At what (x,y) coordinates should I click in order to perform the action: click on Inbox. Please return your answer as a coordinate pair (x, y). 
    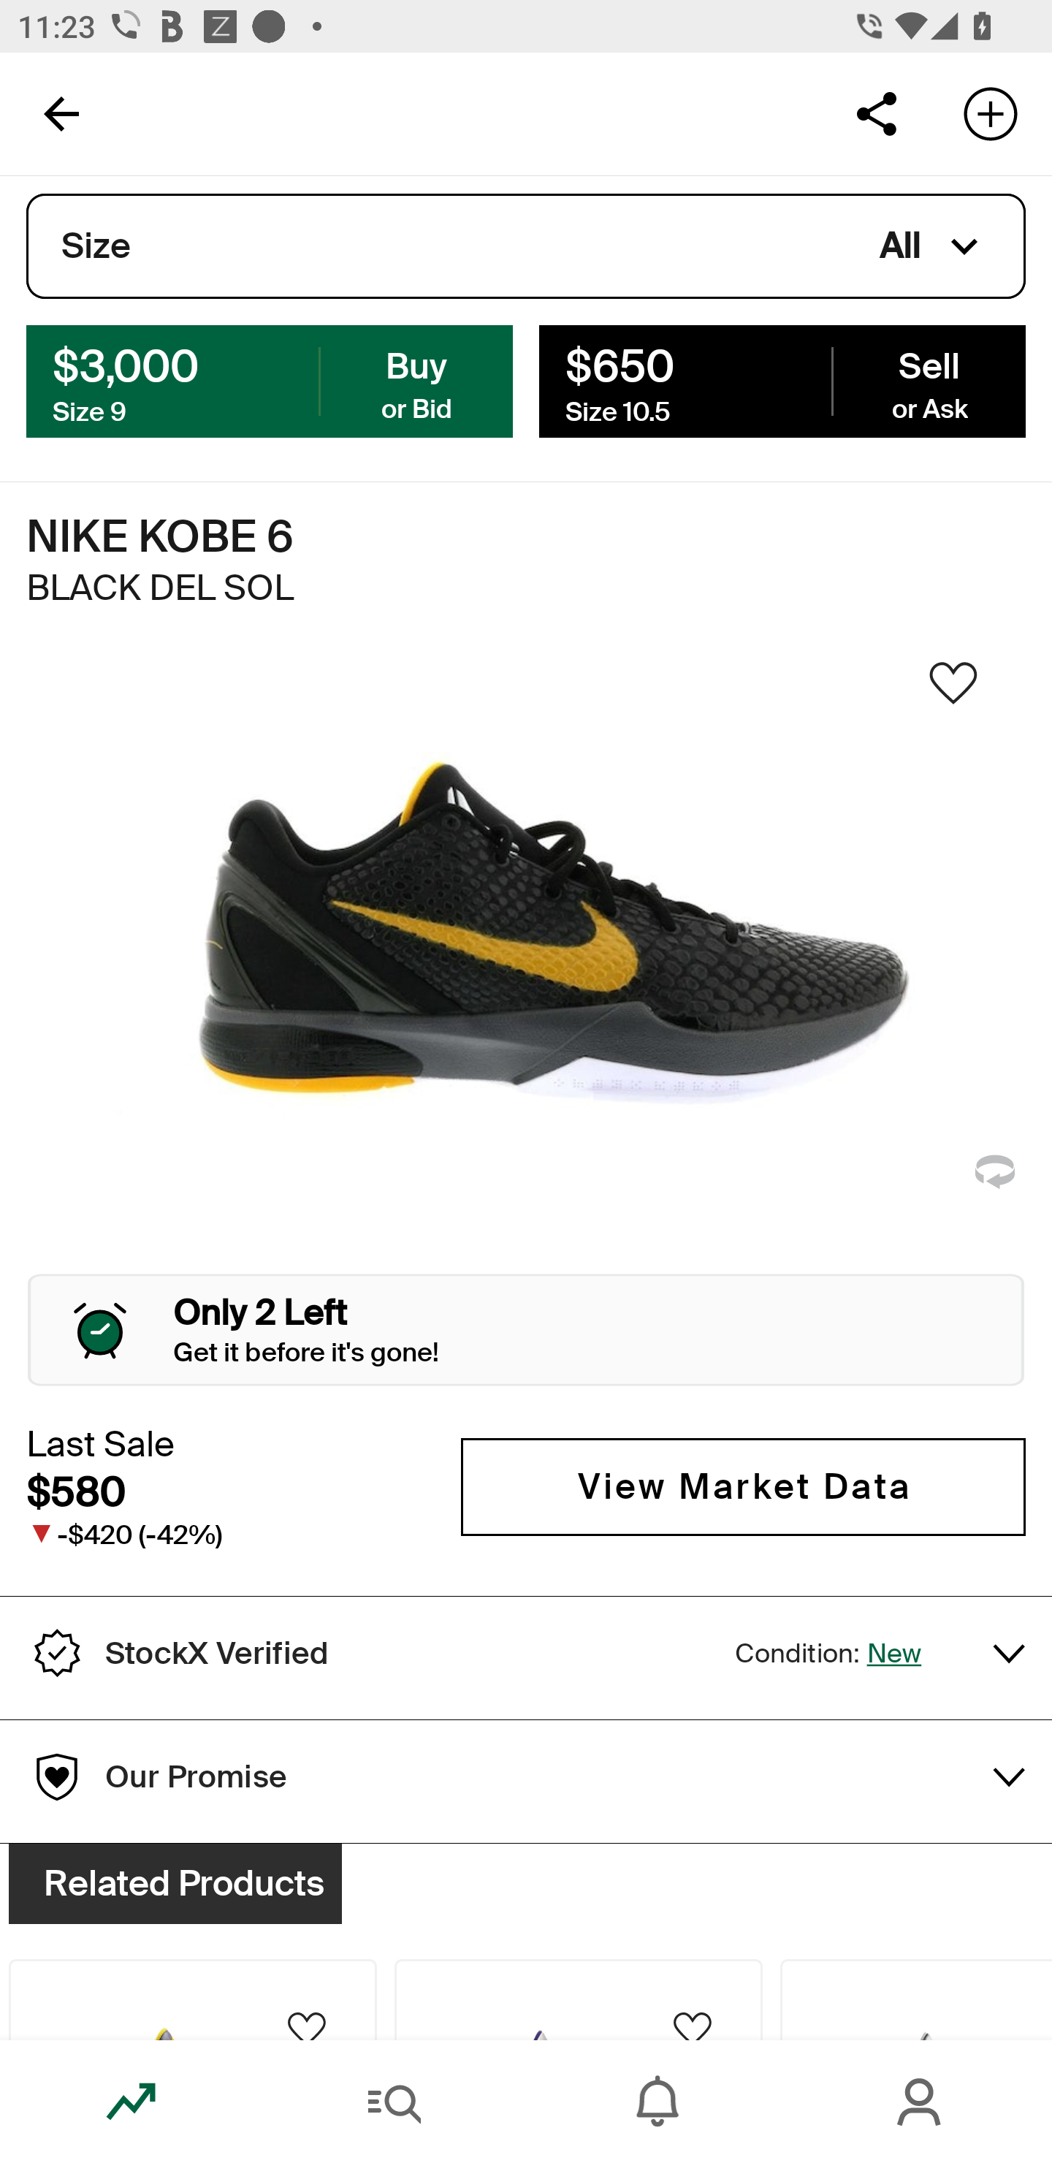
    Looking at the image, I should click on (657, 2102).